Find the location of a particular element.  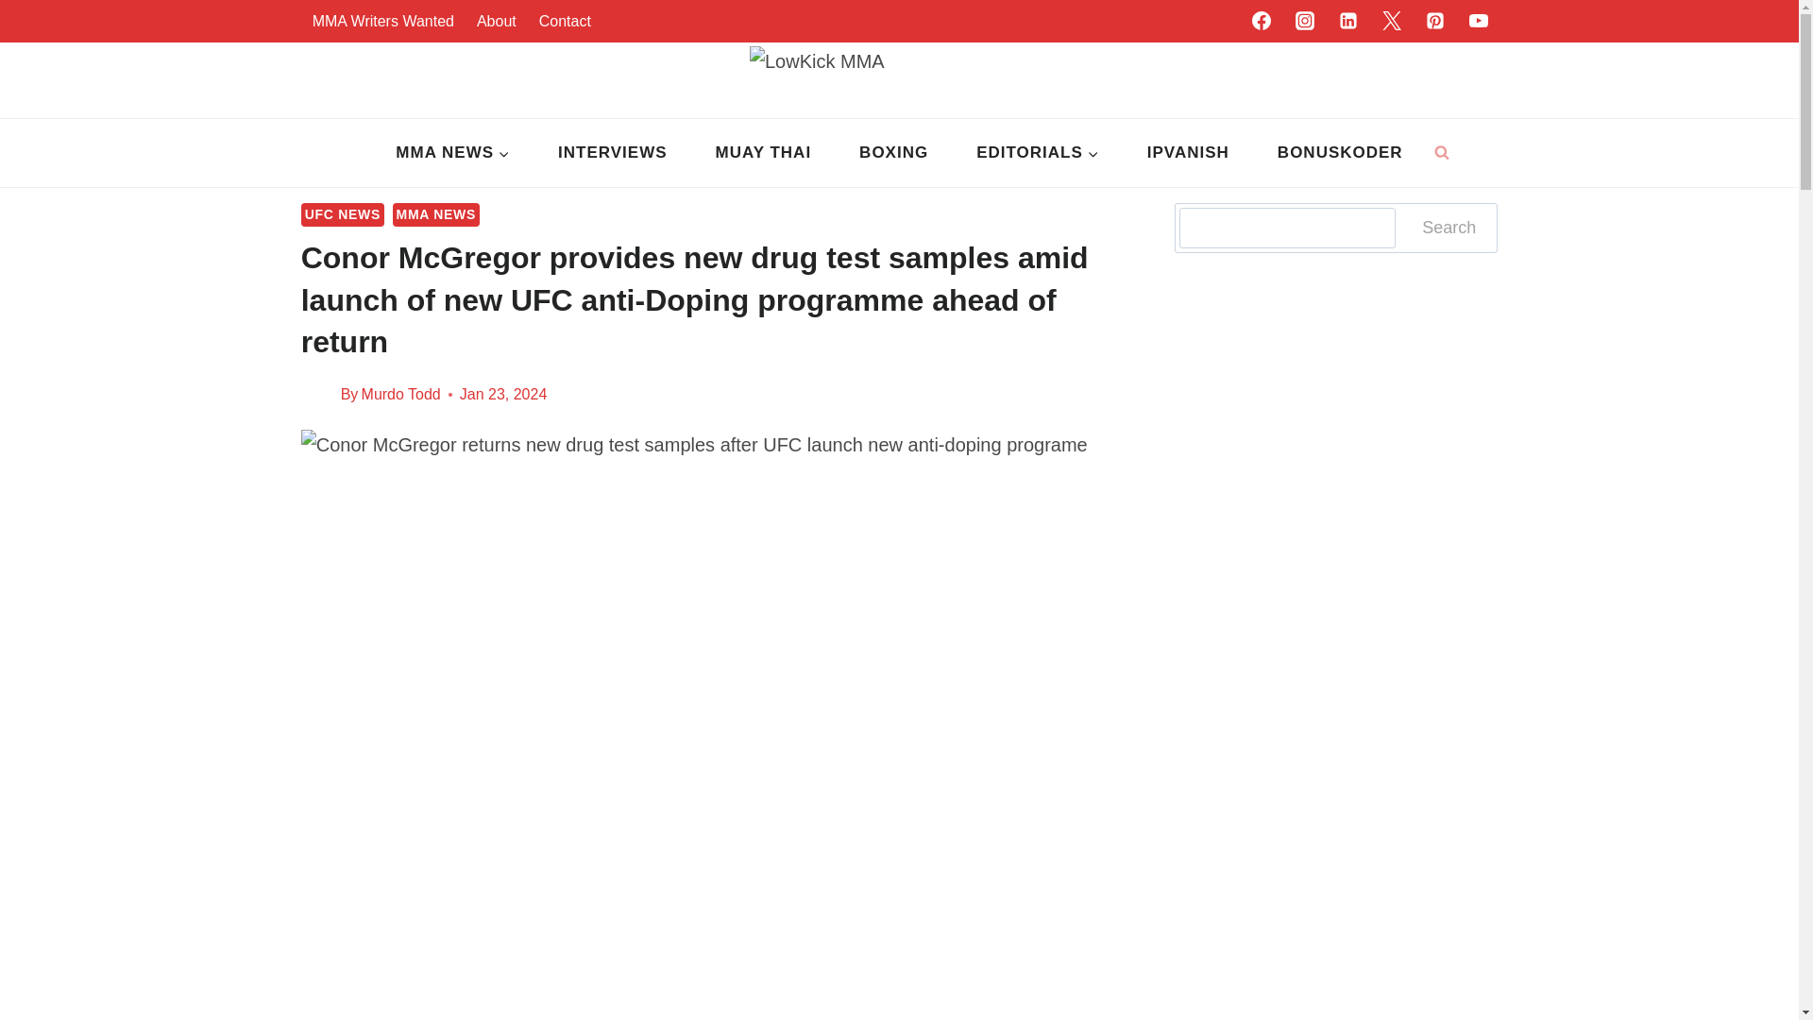

IPVANISH is located at coordinates (1187, 153).